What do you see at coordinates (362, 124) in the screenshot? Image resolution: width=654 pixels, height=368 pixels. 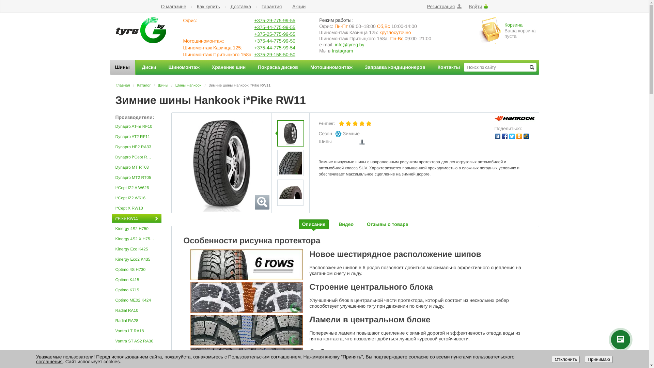 I see `4` at bounding box center [362, 124].